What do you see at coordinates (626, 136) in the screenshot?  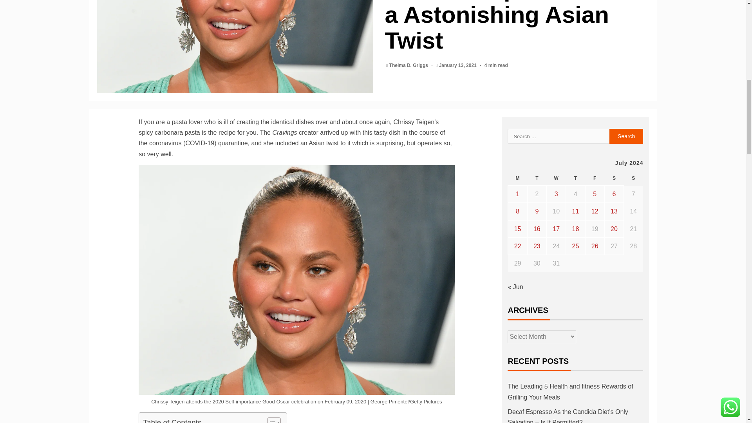 I see `Search` at bounding box center [626, 136].